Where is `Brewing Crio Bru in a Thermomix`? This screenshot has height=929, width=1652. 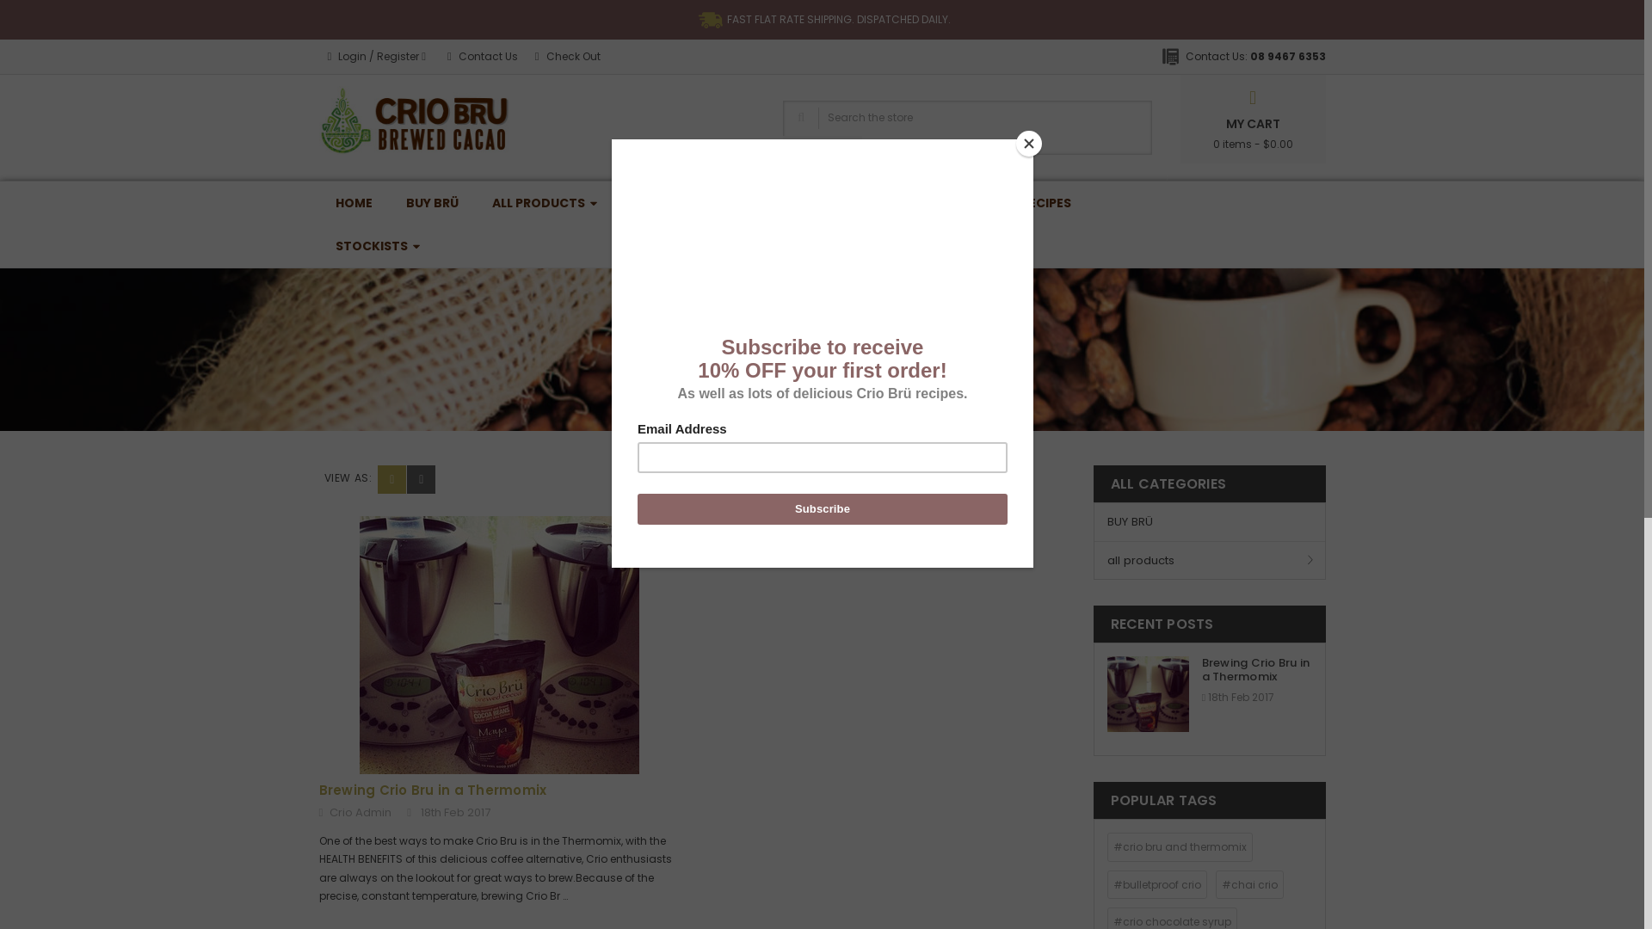
Brewing Crio Bru in a Thermomix is located at coordinates (1148, 694).